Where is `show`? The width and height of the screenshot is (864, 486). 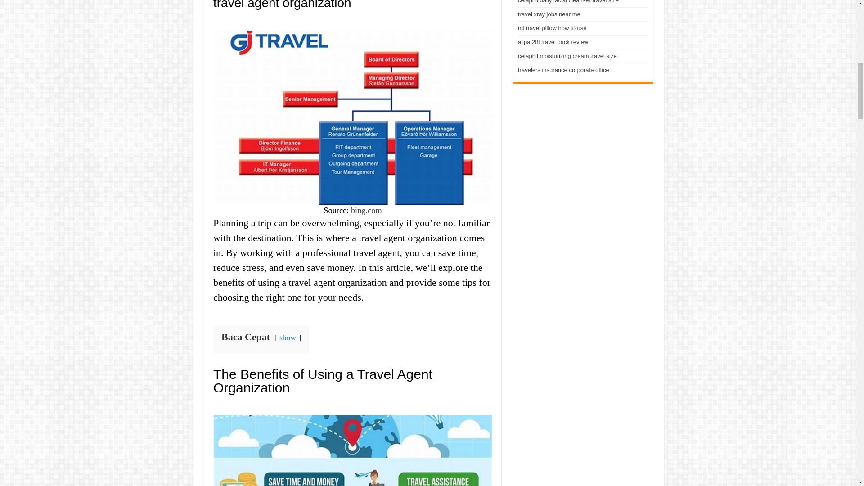 show is located at coordinates (288, 337).